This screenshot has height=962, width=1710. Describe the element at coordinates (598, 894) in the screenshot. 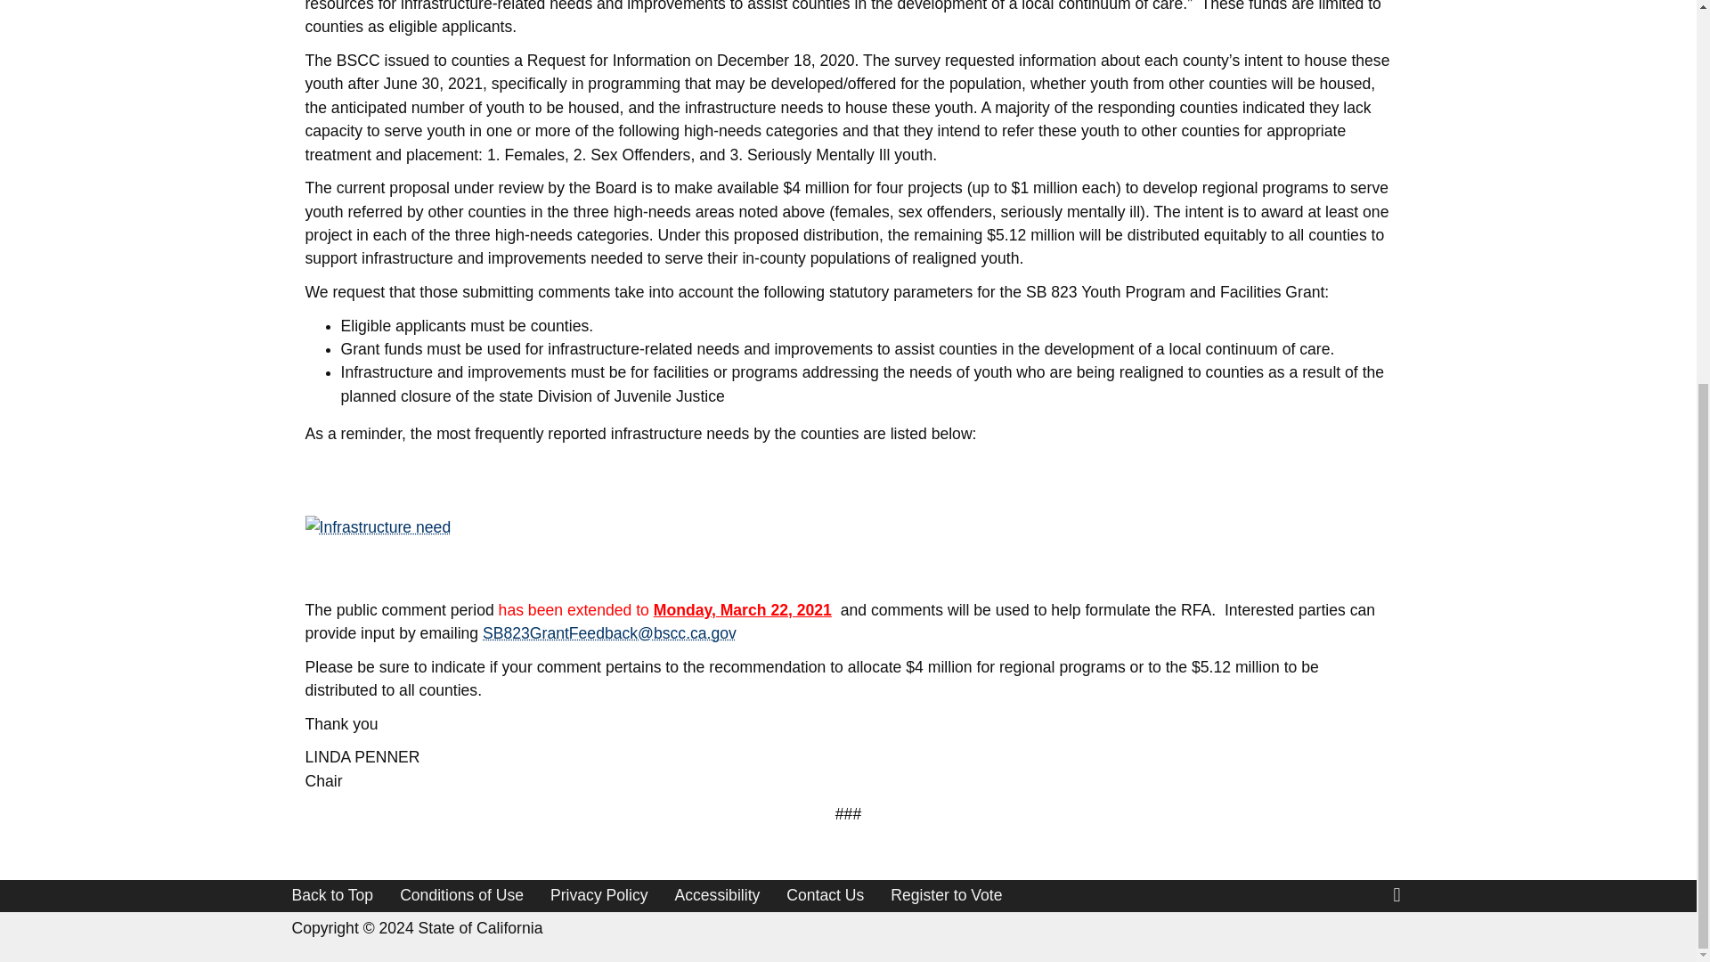

I see `Privacy Policy` at that location.